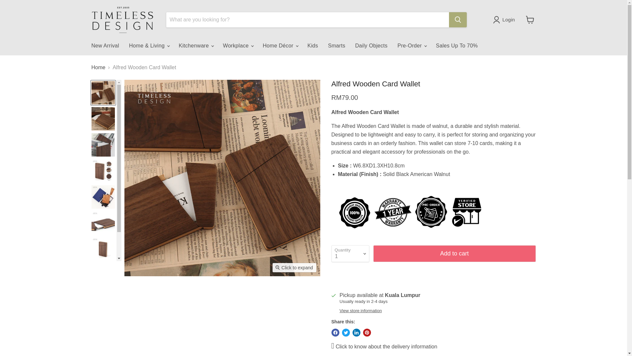 The image size is (632, 356). Describe the element at coordinates (530, 20) in the screenshot. I see `View cart` at that location.